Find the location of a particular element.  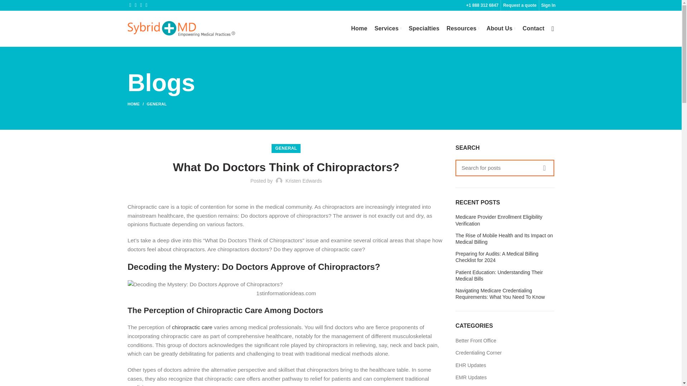

About Us is located at coordinates (501, 29).